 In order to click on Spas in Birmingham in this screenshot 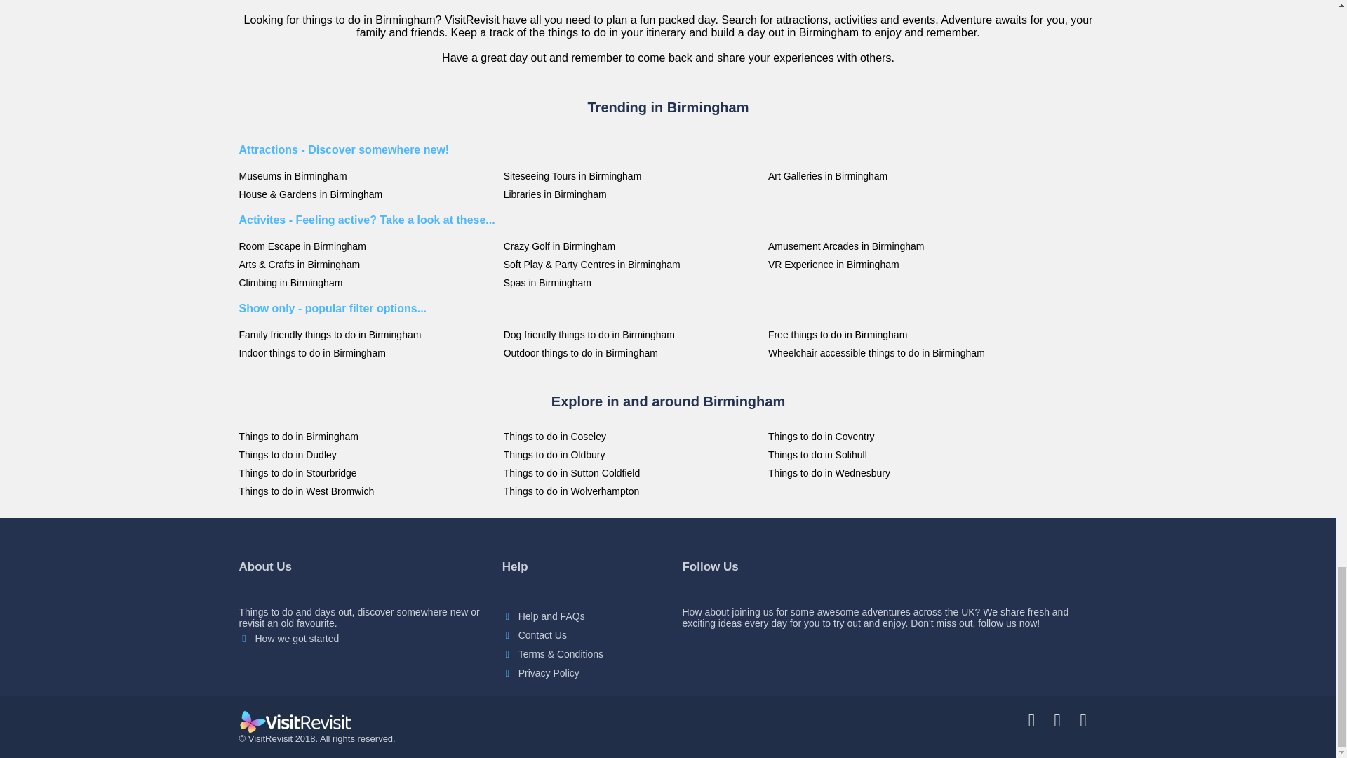, I will do `click(632, 283)`.